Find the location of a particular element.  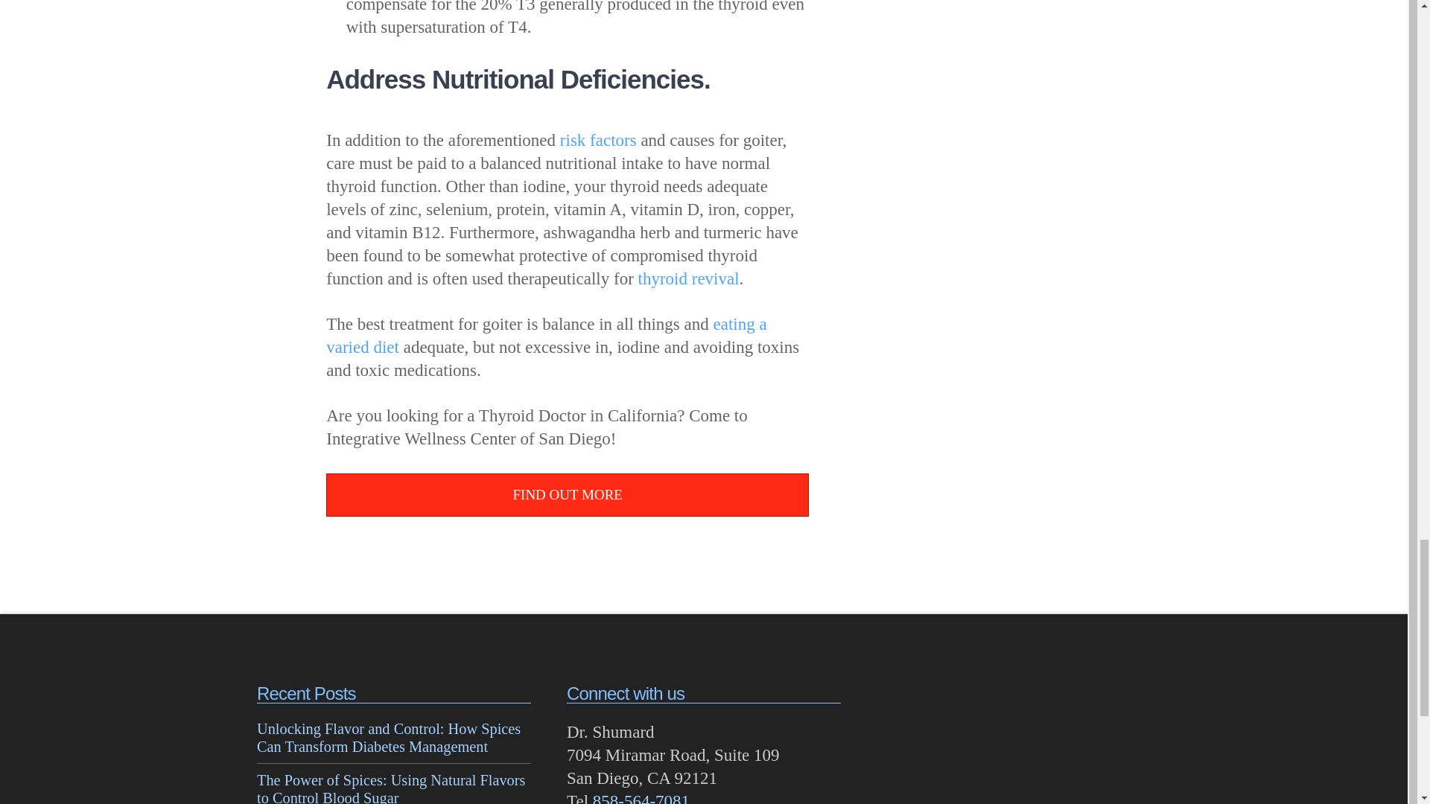

FIND OUT MORE is located at coordinates (568, 496).